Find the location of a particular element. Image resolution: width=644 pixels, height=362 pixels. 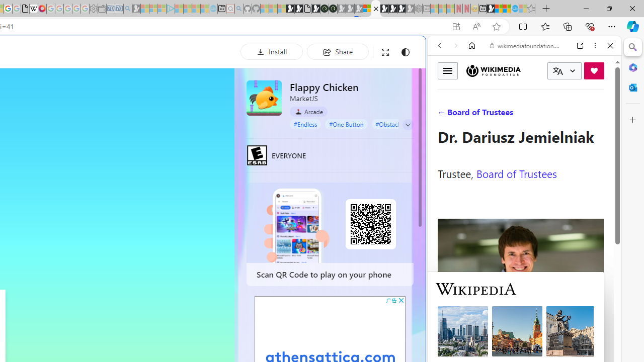

Donate now is located at coordinates (594, 70).